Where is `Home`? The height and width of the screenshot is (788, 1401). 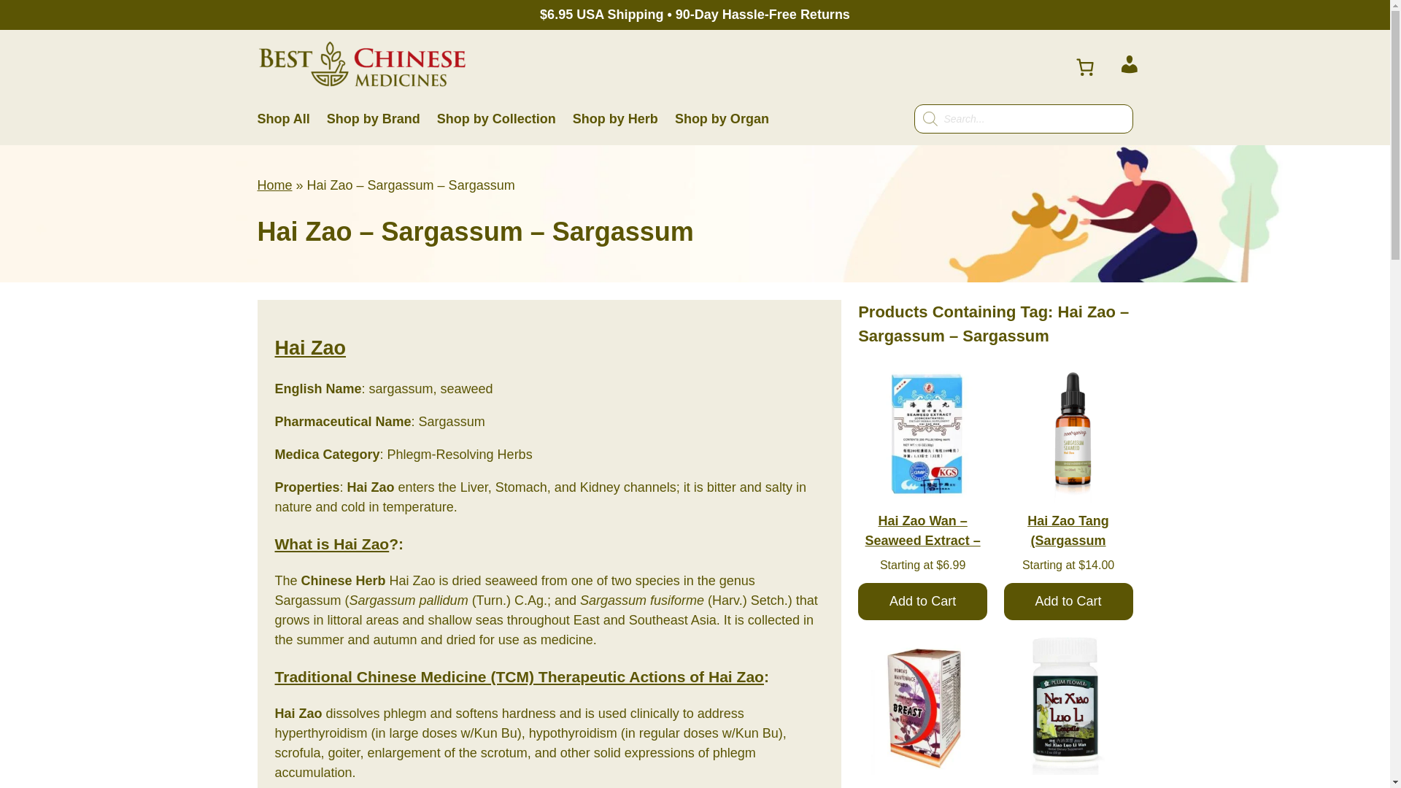
Home is located at coordinates (274, 185).